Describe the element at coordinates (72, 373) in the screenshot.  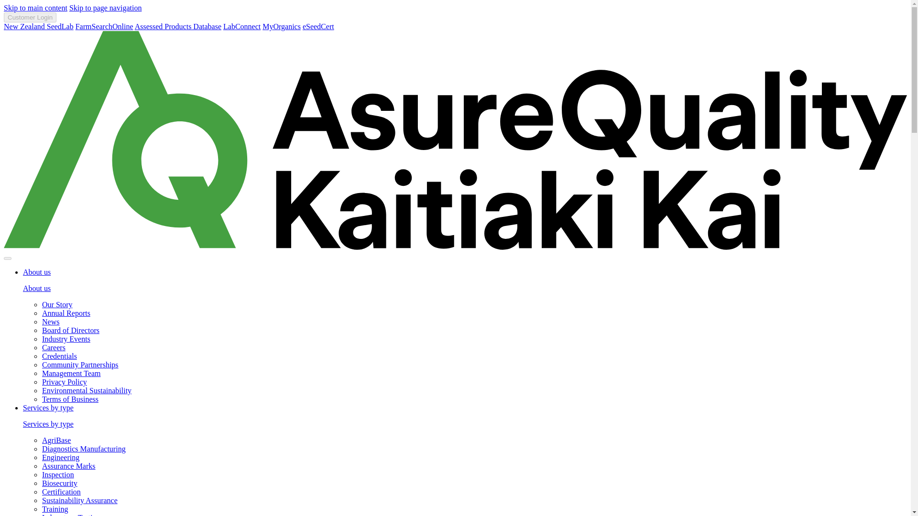
I see `Management Team` at that location.